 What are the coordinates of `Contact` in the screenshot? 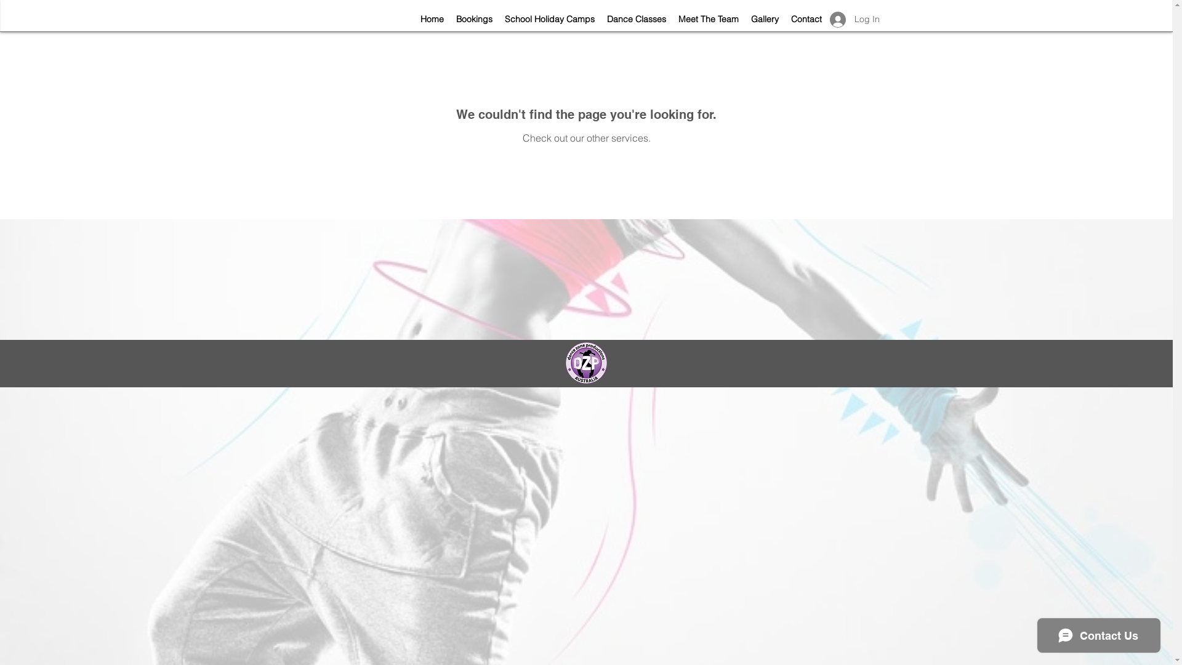 It's located at (806, 20).